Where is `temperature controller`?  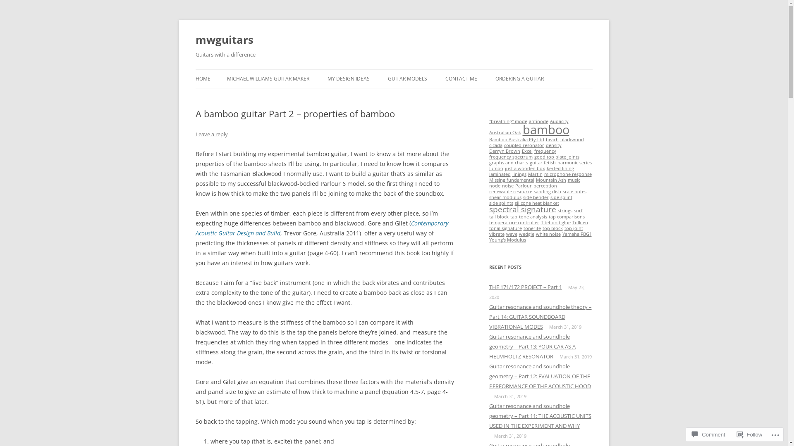 temperature controller is located at coordinates (514, 223).